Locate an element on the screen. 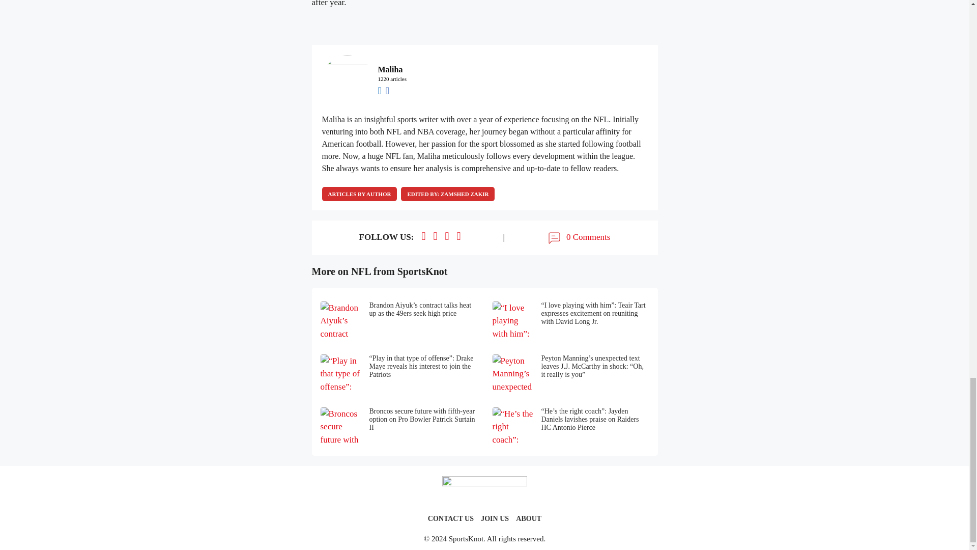 This screenshot has width=977, height=550. 0 Comments is located at coordinates (578, 237).